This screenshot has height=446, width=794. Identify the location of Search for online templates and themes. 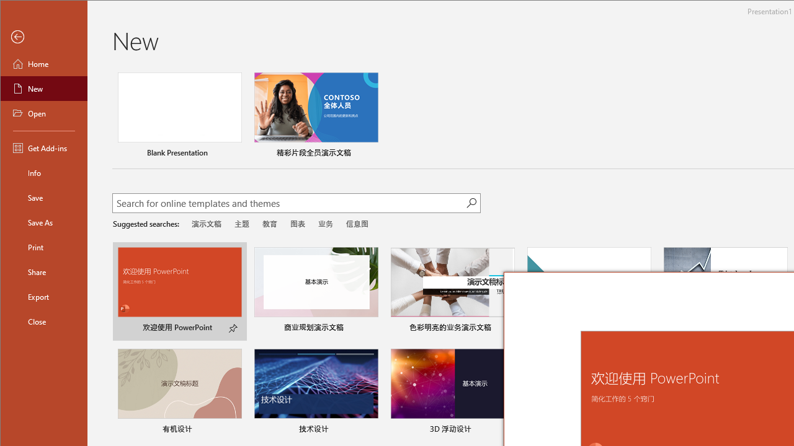
(290, 204).